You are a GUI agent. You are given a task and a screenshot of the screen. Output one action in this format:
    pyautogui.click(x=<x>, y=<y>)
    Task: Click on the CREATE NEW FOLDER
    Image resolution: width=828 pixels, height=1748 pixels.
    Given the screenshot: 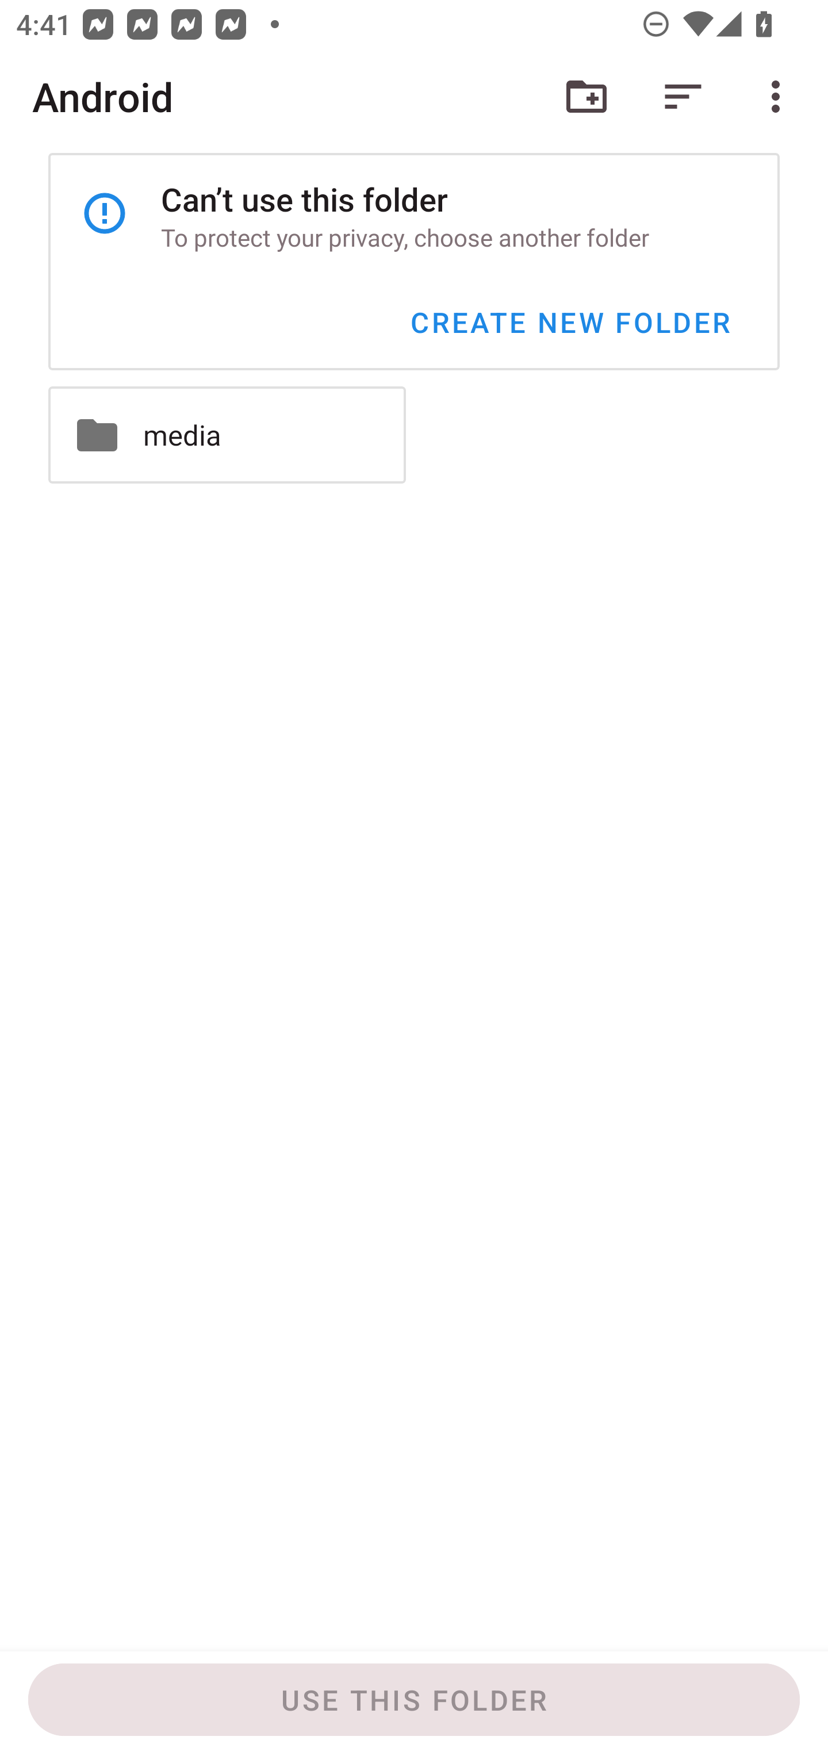 What is the action you would take?
    pyautogui.click(x=570, y=322)
    